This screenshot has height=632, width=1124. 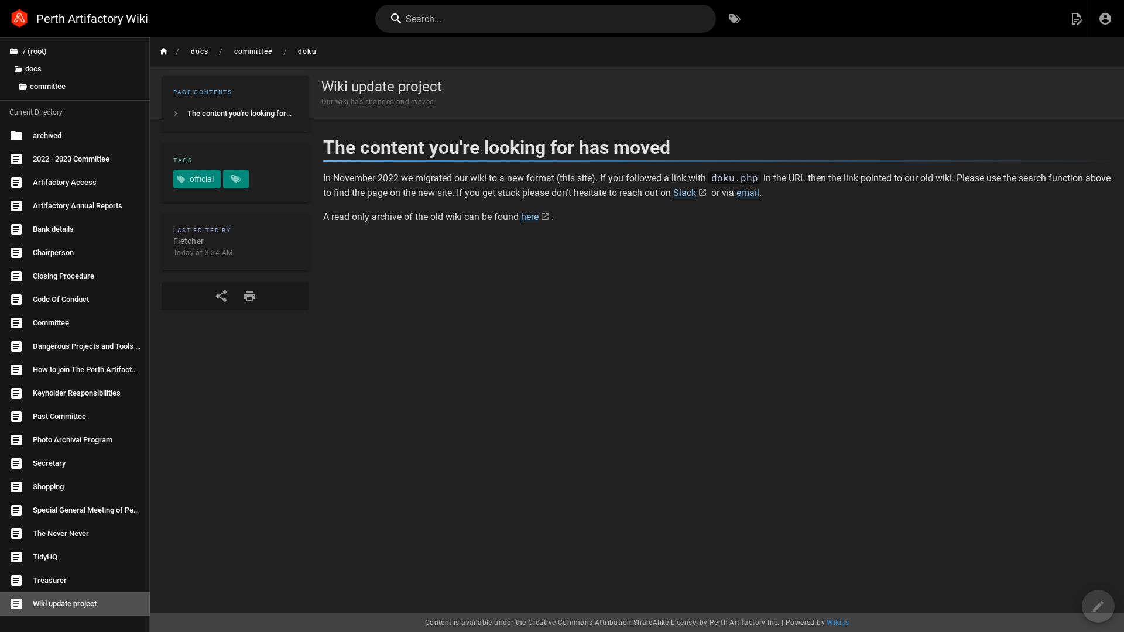 What do you see at coordinates (75, 463) in the screenshot?
I see `Secretary` at bounding box center [75, 463].